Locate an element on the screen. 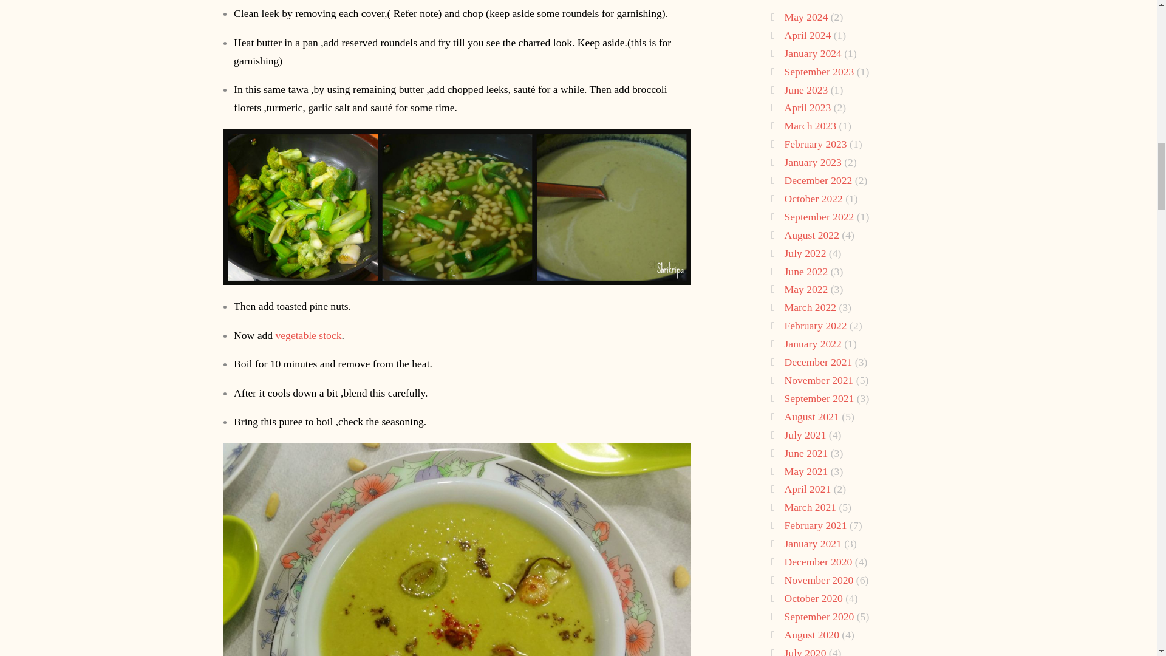 Image resolution: width=1166 pixels, height=656 pixels. September 2023 is located at coordinates (820, 72).